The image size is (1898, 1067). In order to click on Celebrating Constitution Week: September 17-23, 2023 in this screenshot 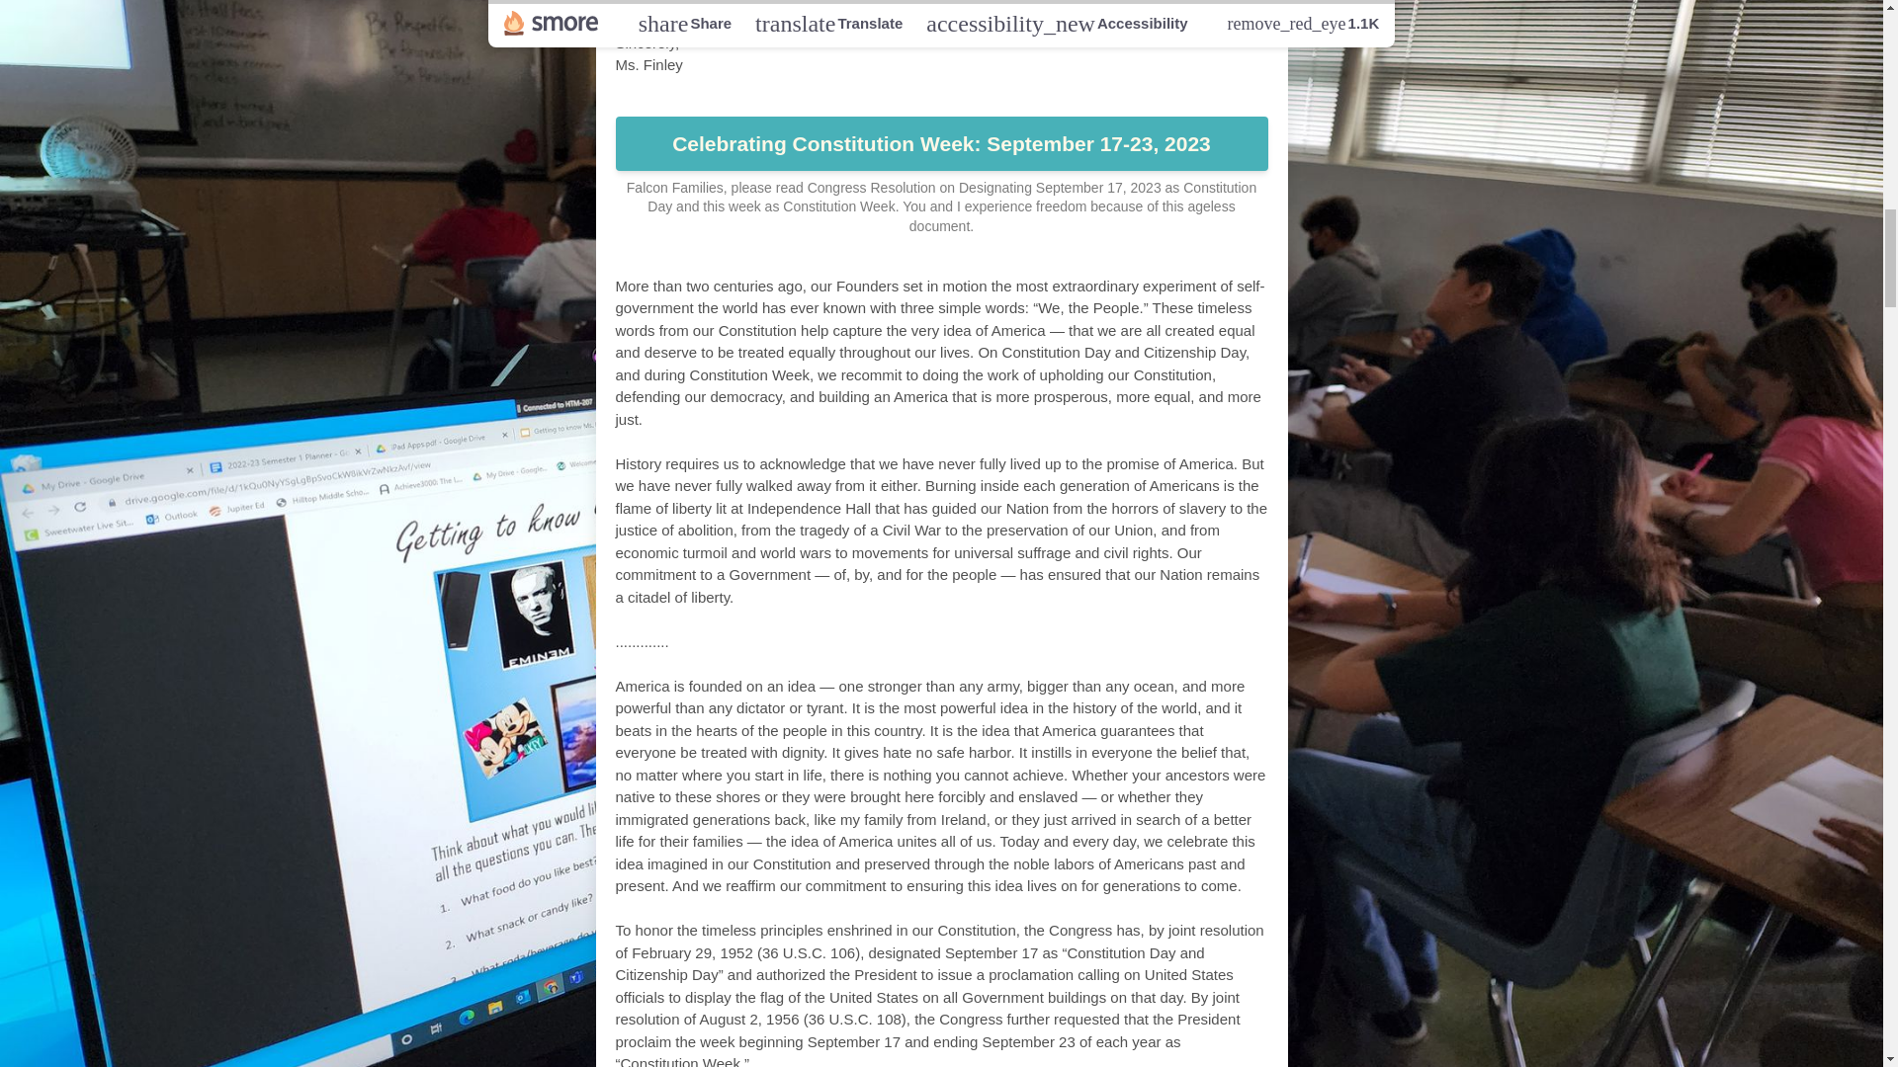, I will do `click(941, 143)`.